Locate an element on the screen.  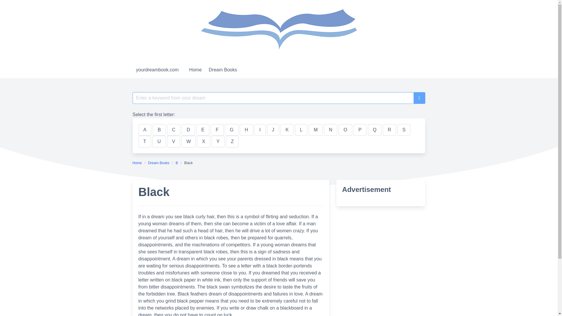
O is located at coordinates (345, 130).